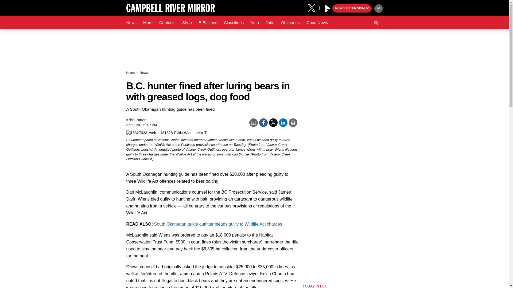  What do you see at coordinates (328, 9) in the screenshot?
I see `Play` at bounding box center [328, 9].